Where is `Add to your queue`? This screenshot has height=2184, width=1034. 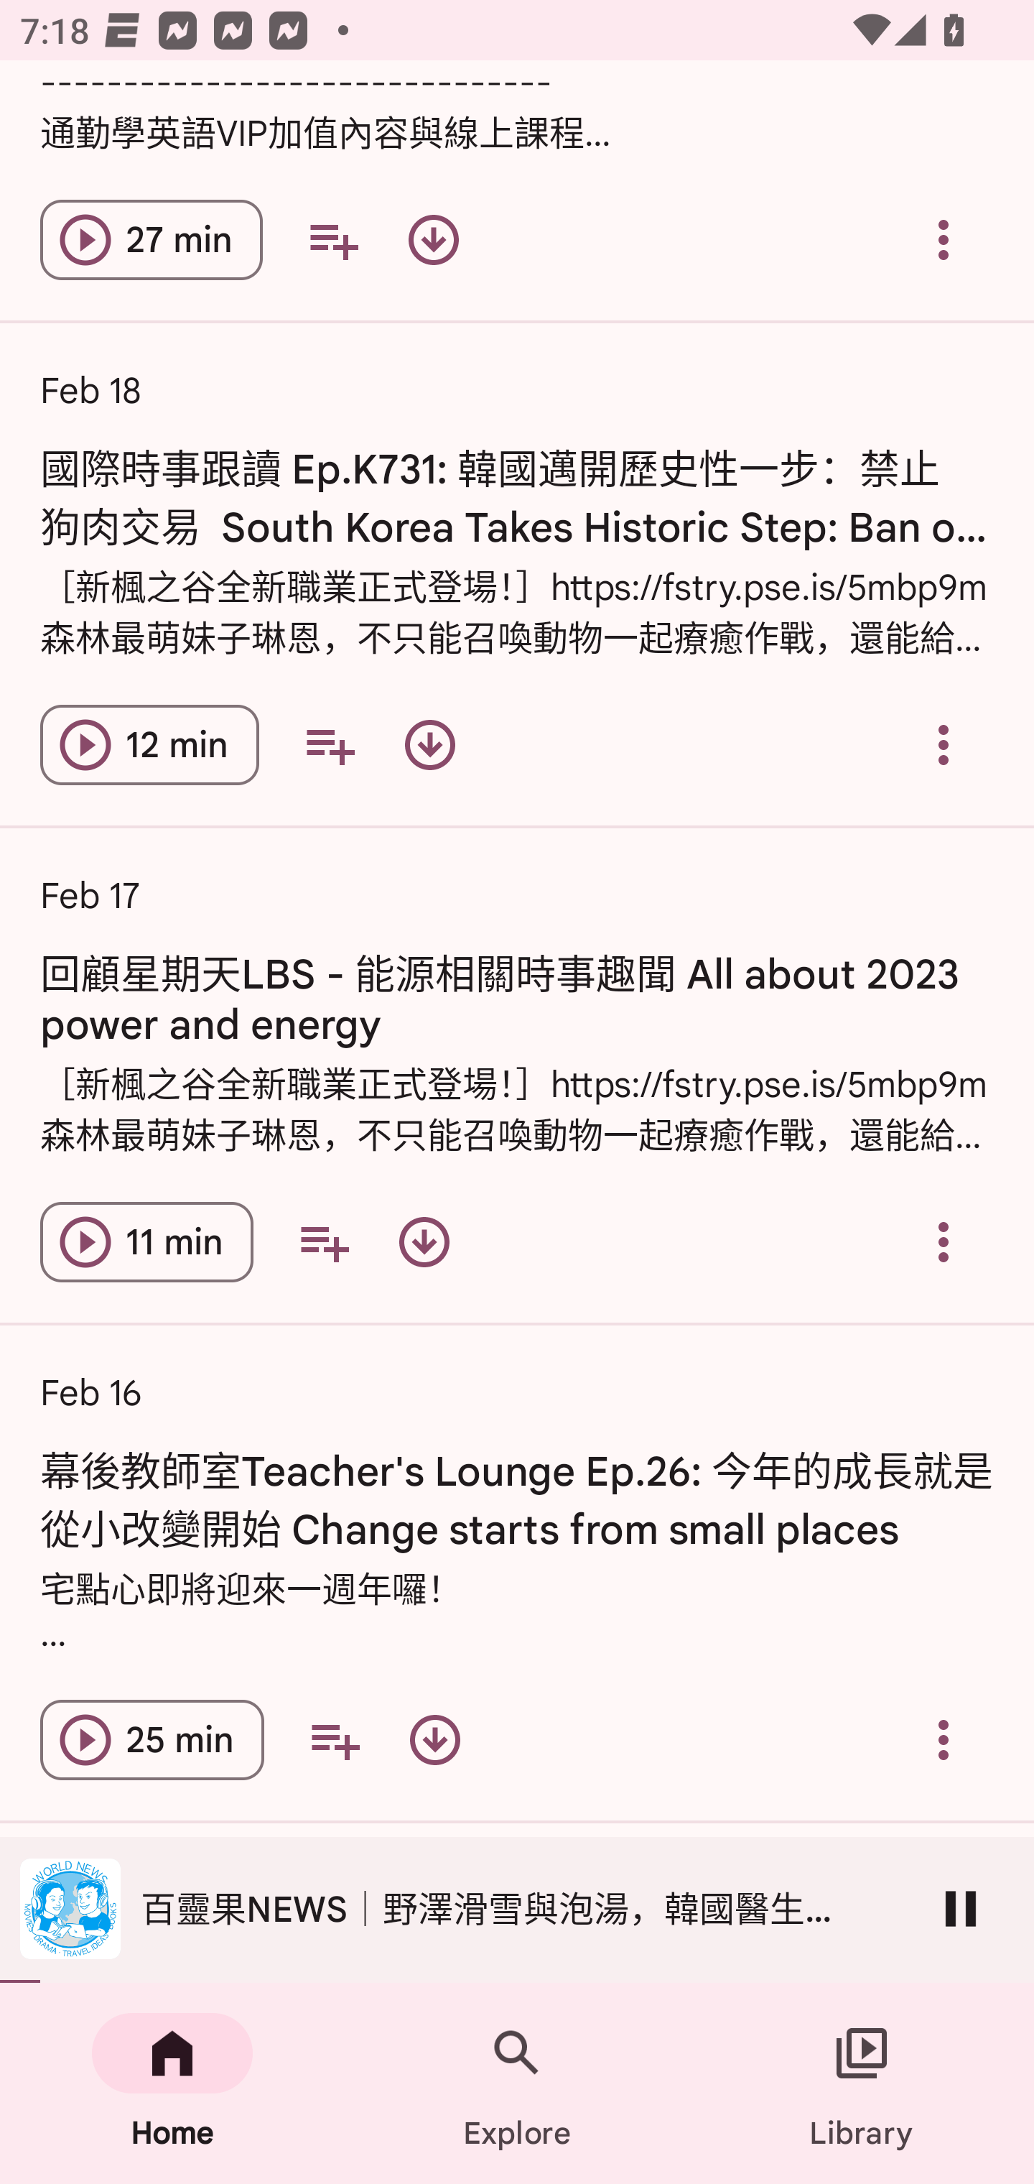 Add to your queue is located at coordinates (333, 240).